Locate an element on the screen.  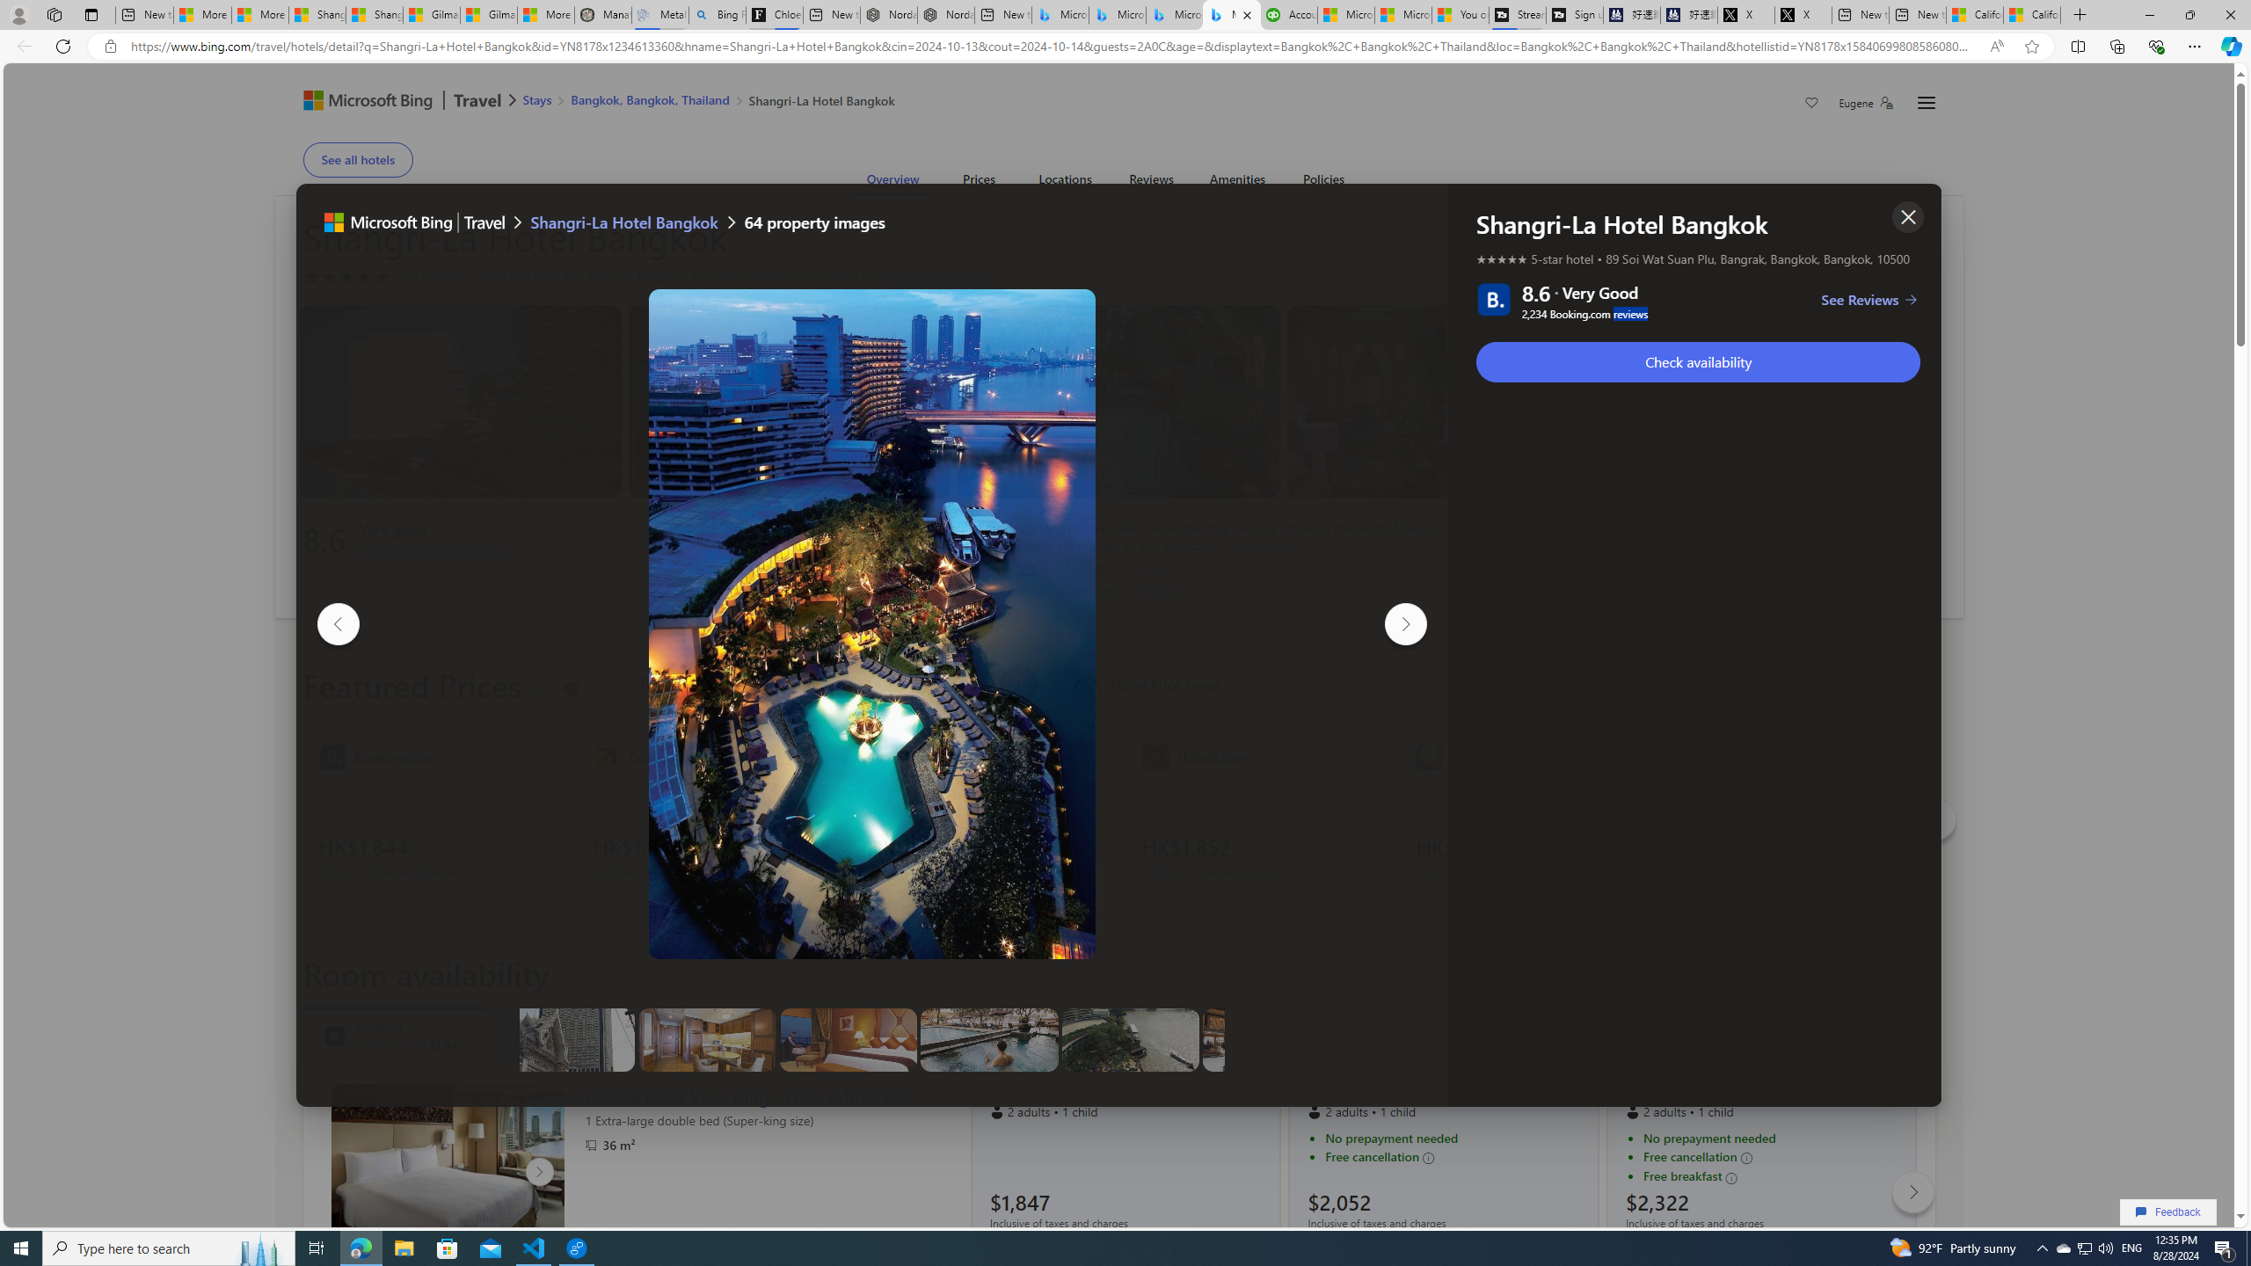
Accounting Software for Accountants, CPAs and Bookkeepers is located at coordinates (1289, 15).